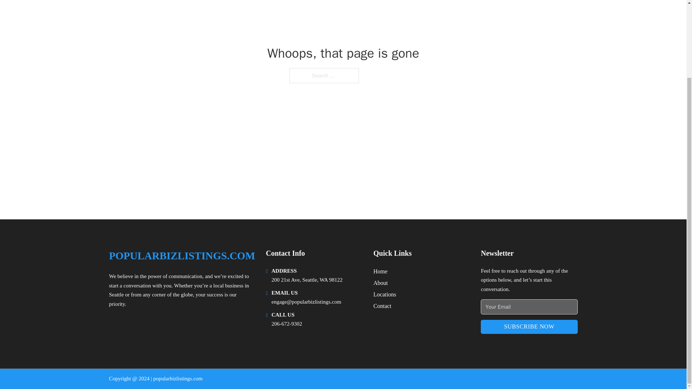 This screenshot has width=692, height=389. What do you see at coordinates (529, 326) in the screenshot?
I see `SUBSCRIBE NOW` at bounding box center [529, 326].